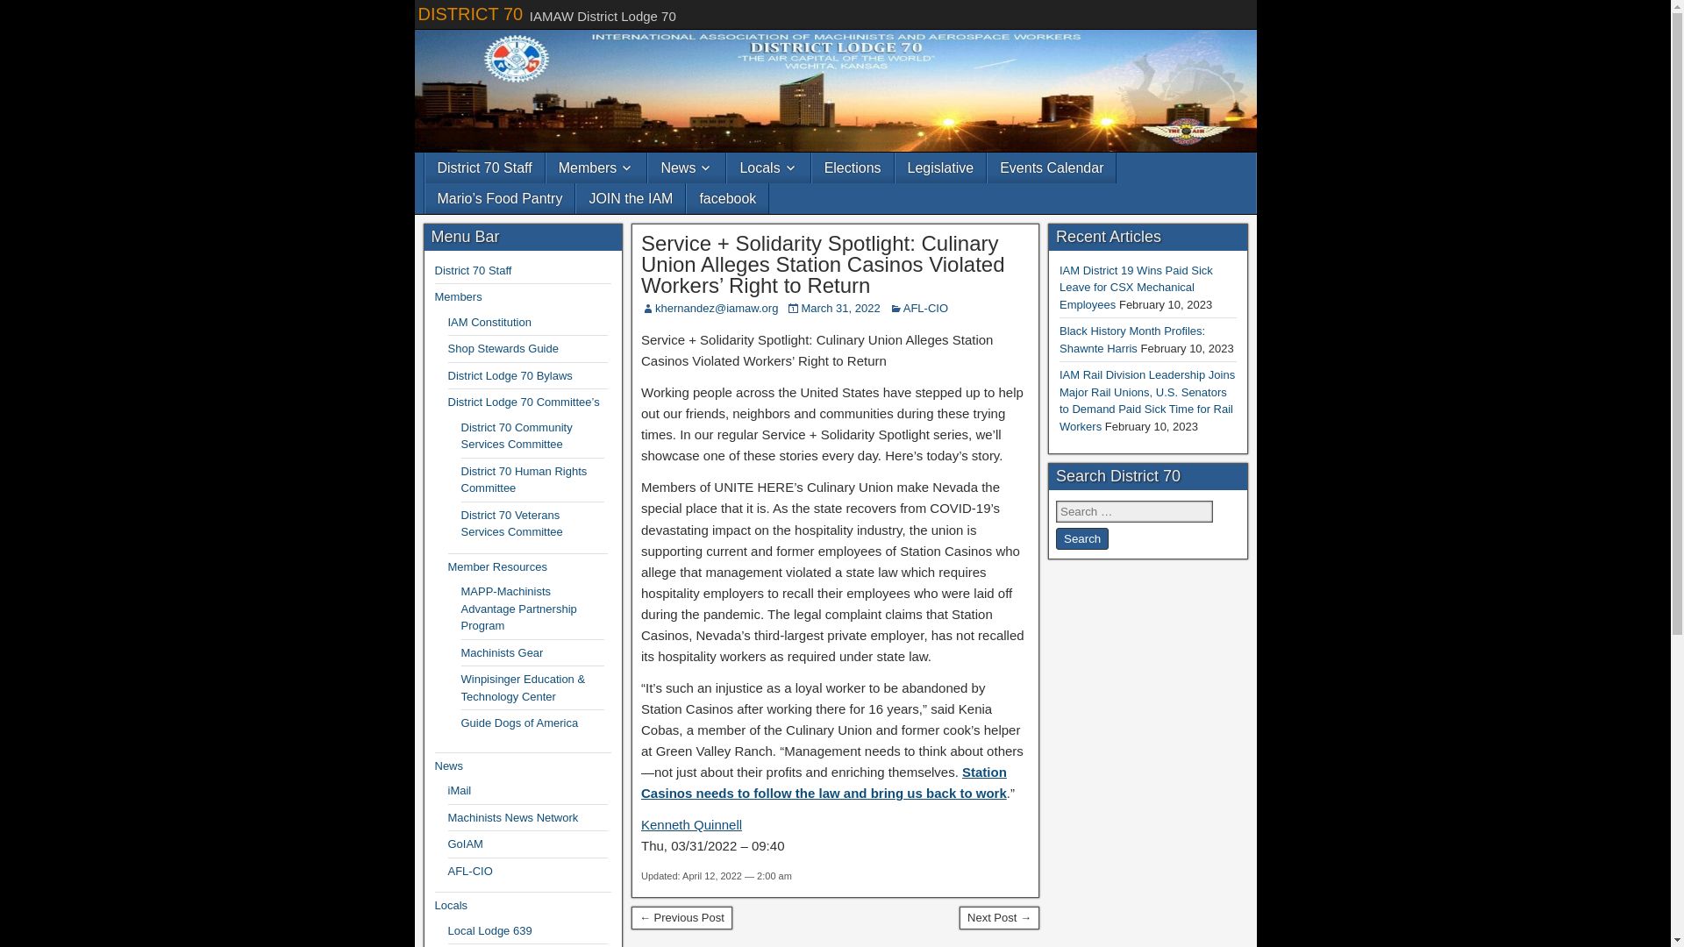 This screenshot has width=1684, height=947. What do you see at coordinates (840, 308) in the screenshot?
I see `March 31, 2022` at bounding box center [840, 308].